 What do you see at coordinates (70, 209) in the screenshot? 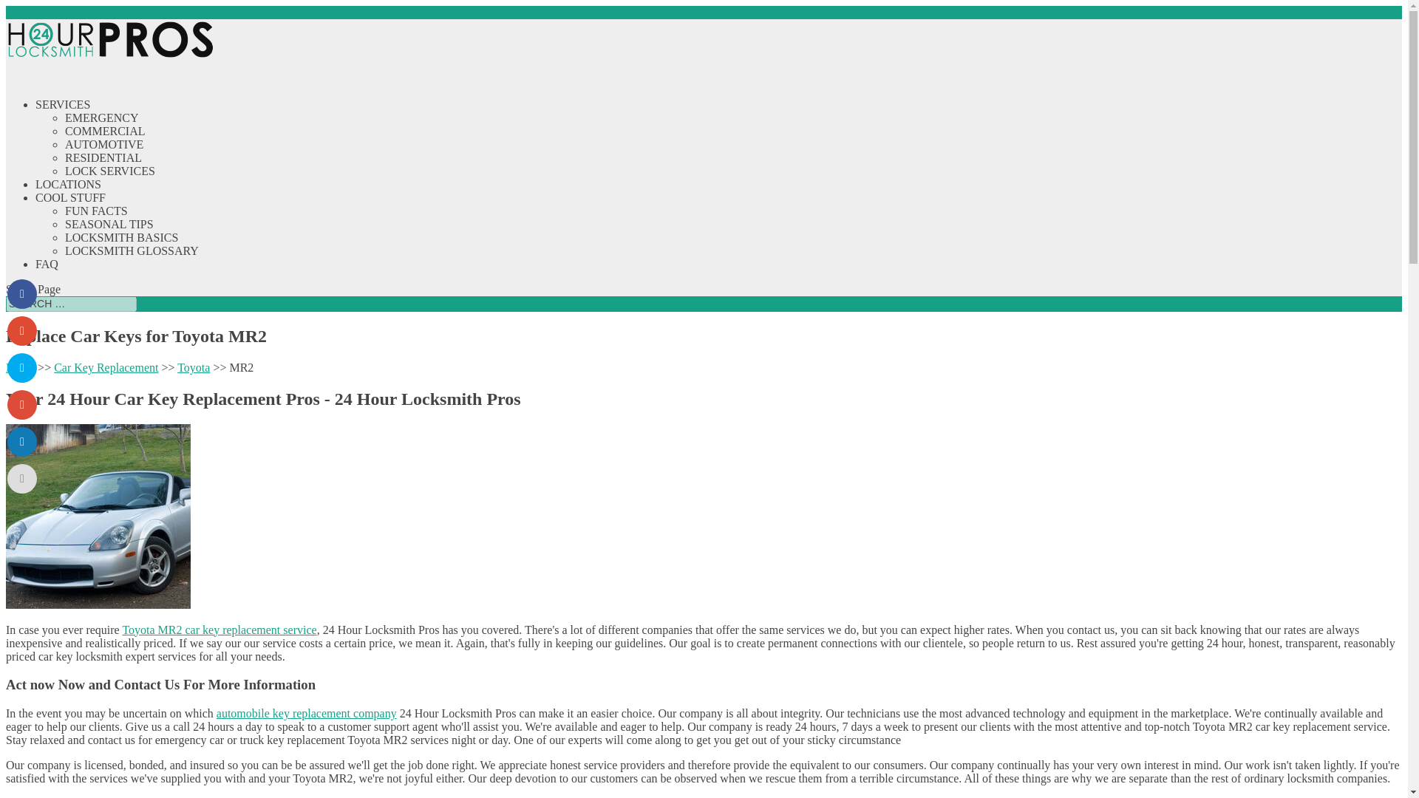
I see `COOL STUFF` at bounding box center [70, 209].